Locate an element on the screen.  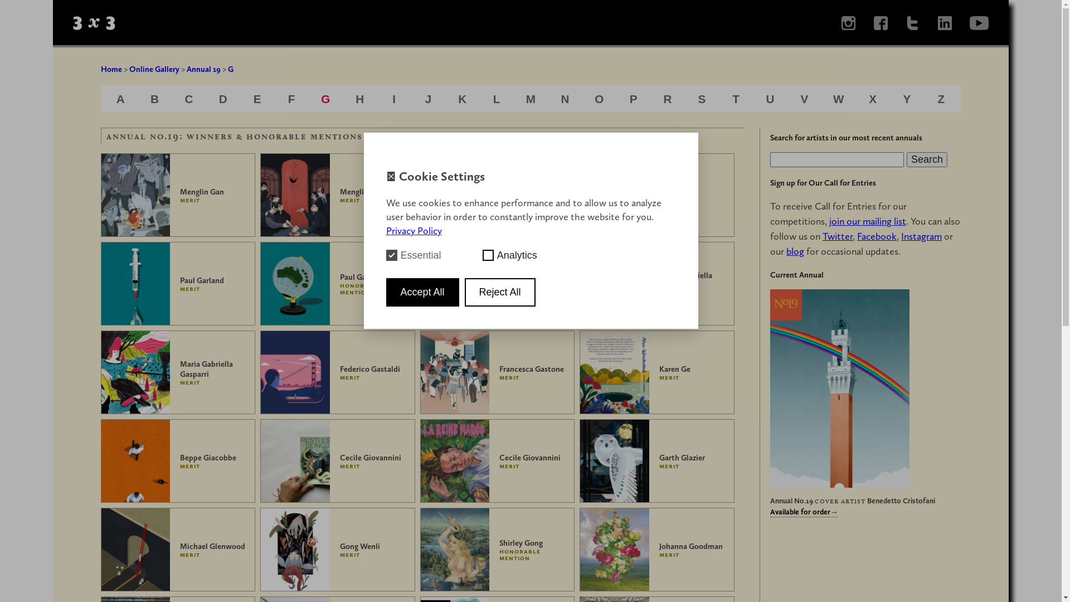
Michael Glenwood
merit is located at coordinates (178, 550).